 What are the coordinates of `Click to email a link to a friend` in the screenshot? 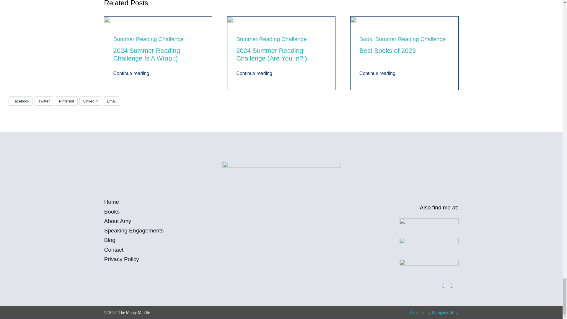 It's located at (111, 101).